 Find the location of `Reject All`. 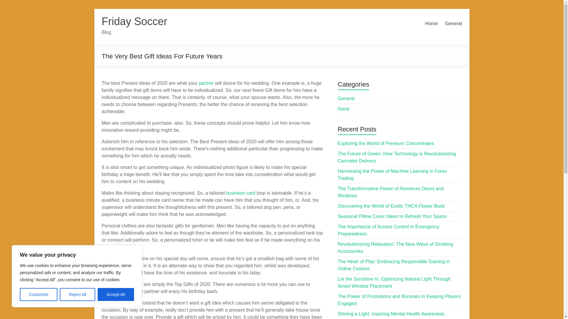

Reject All is located at coordinates (78, 294).